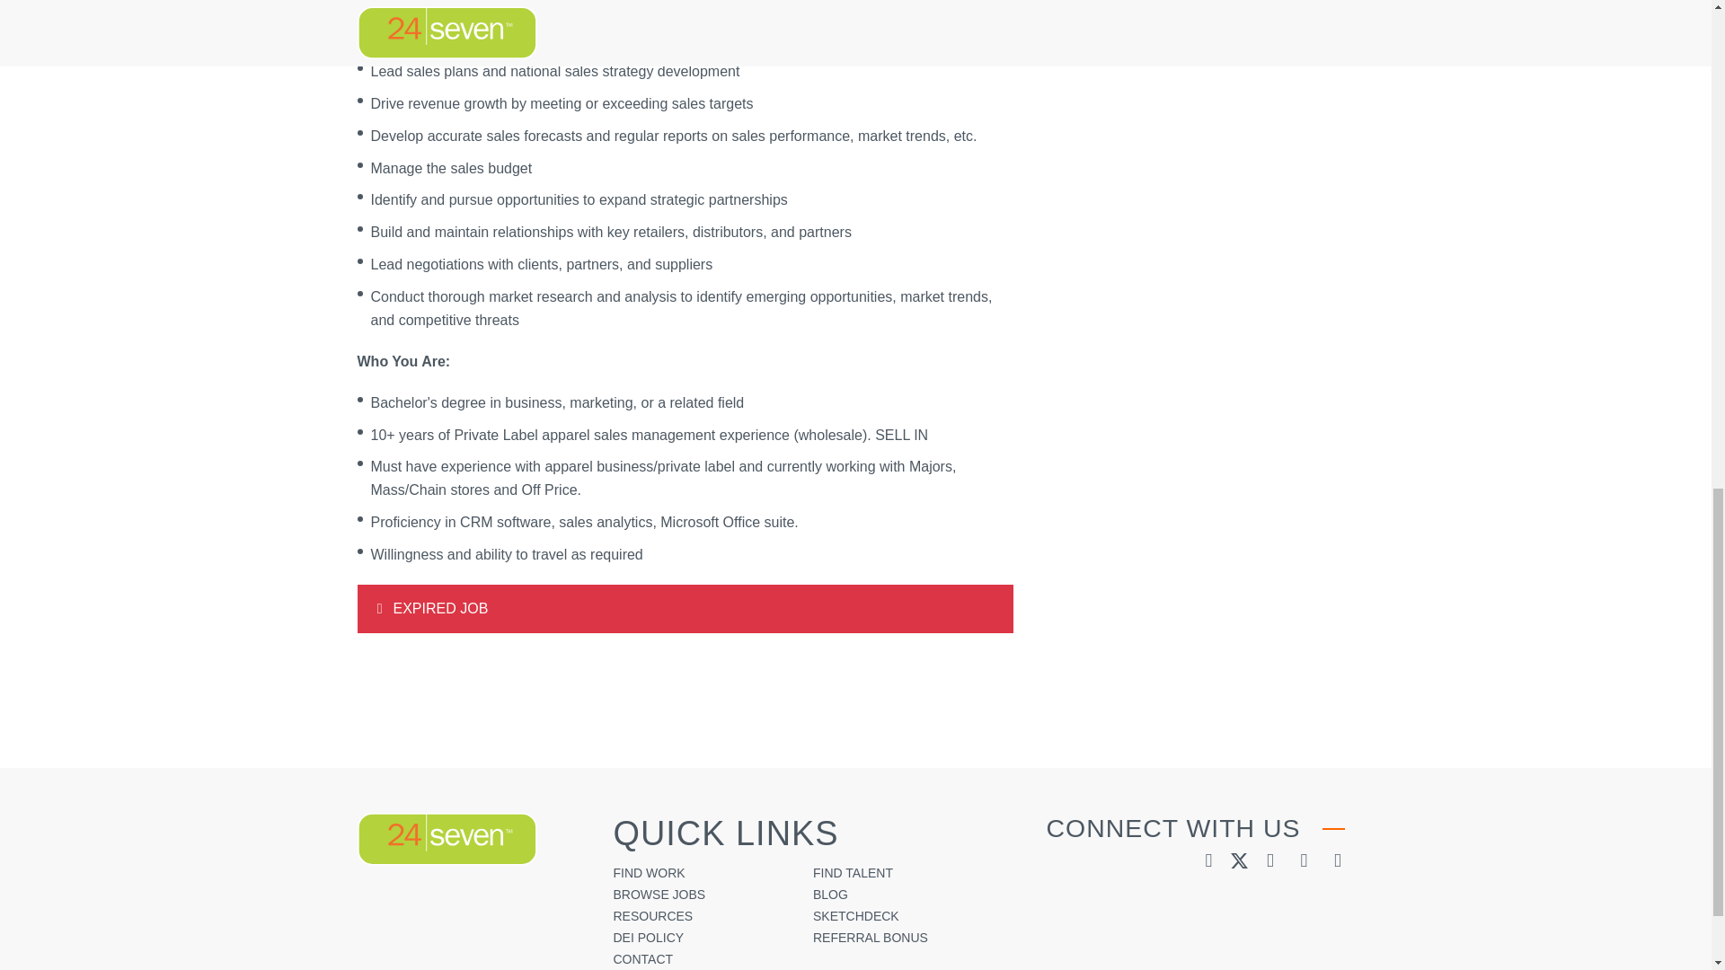 The width and height of the screenshot is (1725, 970). I want to click on 24 Seven Talent, so click(447, 840).